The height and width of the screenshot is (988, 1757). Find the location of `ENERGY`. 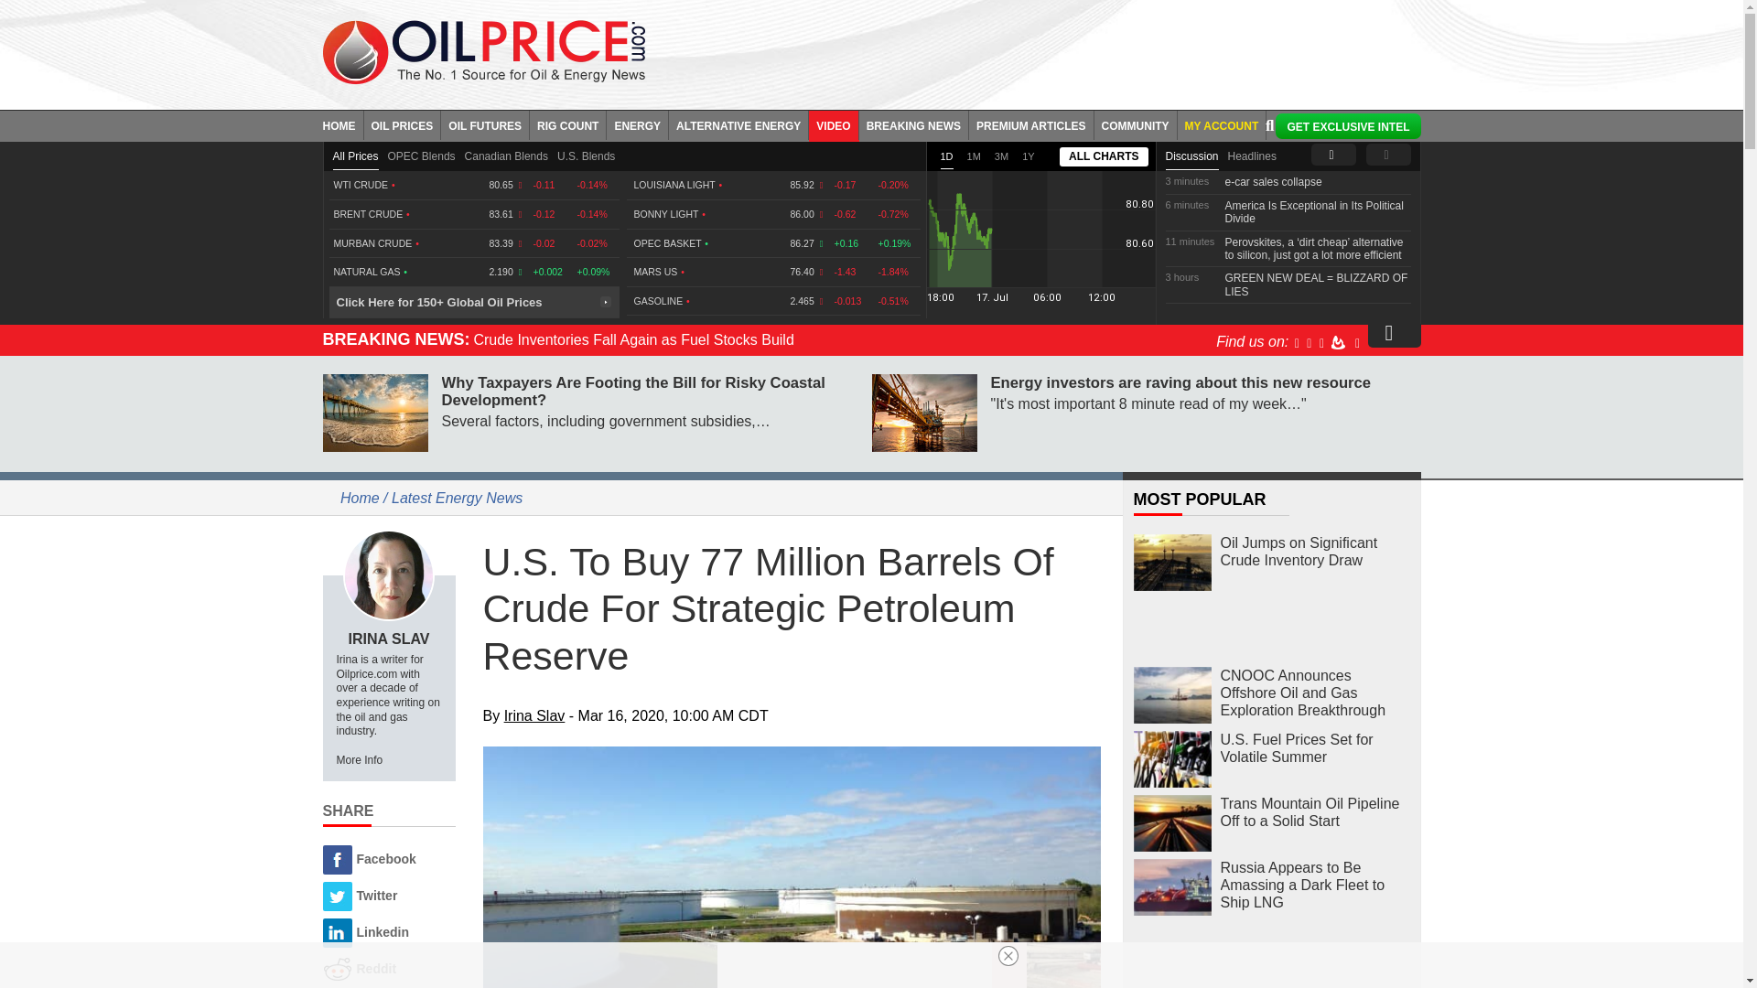

ENERGY is located at coordinates (637, 124).